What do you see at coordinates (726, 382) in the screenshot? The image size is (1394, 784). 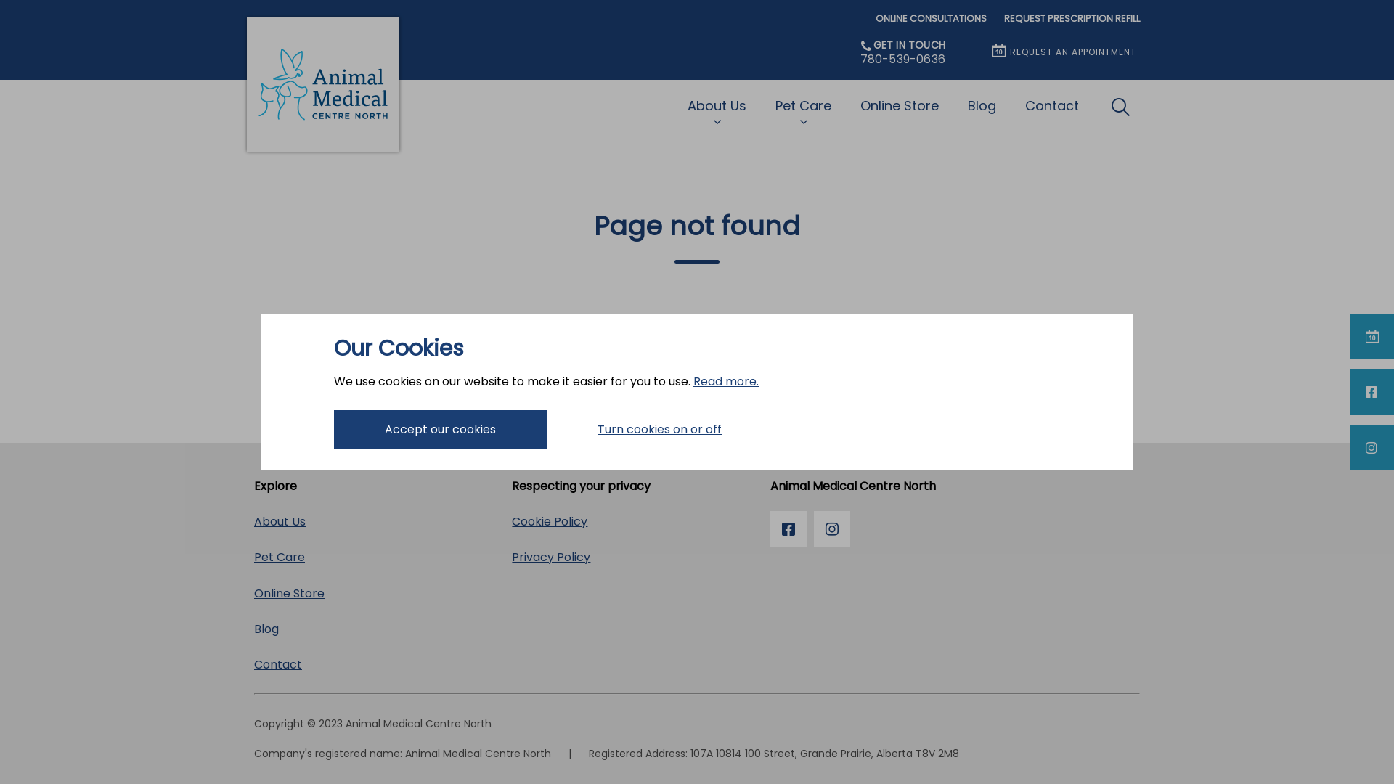 I see `Read more.` at bounding box center [726, 382].